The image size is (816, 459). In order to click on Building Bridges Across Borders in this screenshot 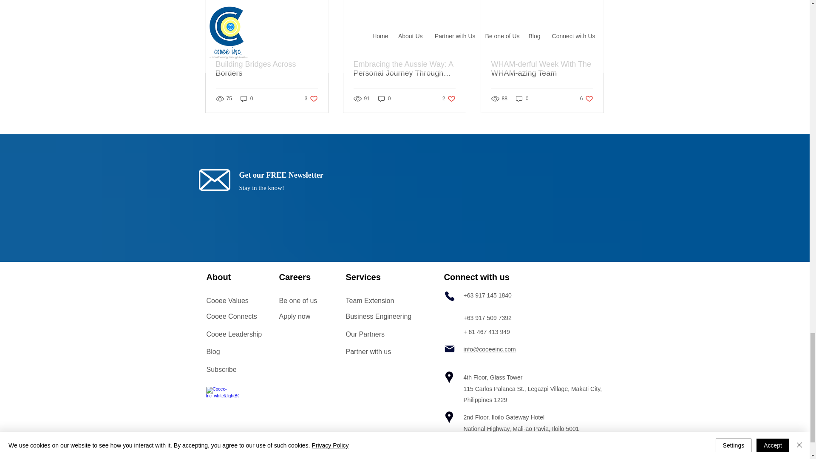, I will do `click(522, 99)`.